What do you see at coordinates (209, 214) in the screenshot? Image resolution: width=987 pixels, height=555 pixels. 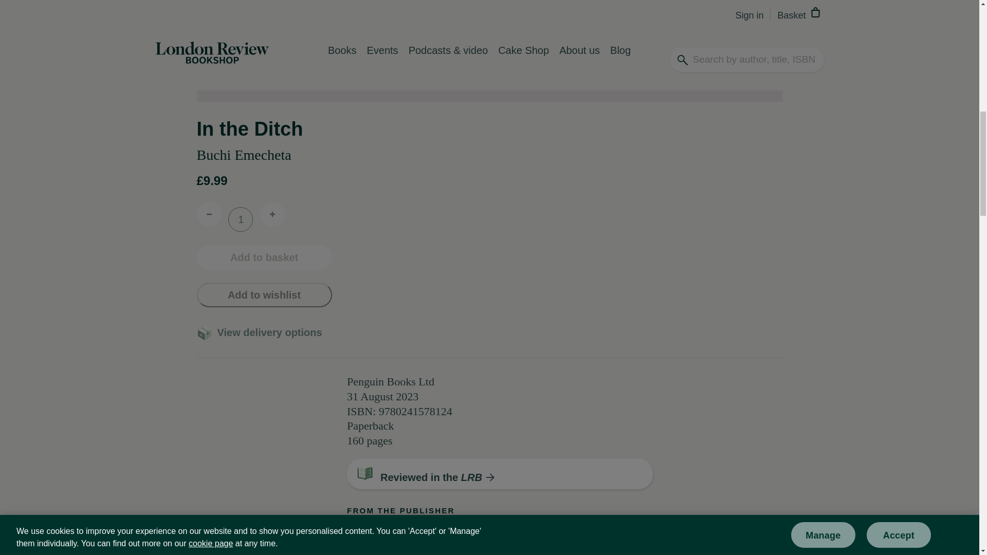 I see `Reduce quantity` at bounding box center [209, 214].